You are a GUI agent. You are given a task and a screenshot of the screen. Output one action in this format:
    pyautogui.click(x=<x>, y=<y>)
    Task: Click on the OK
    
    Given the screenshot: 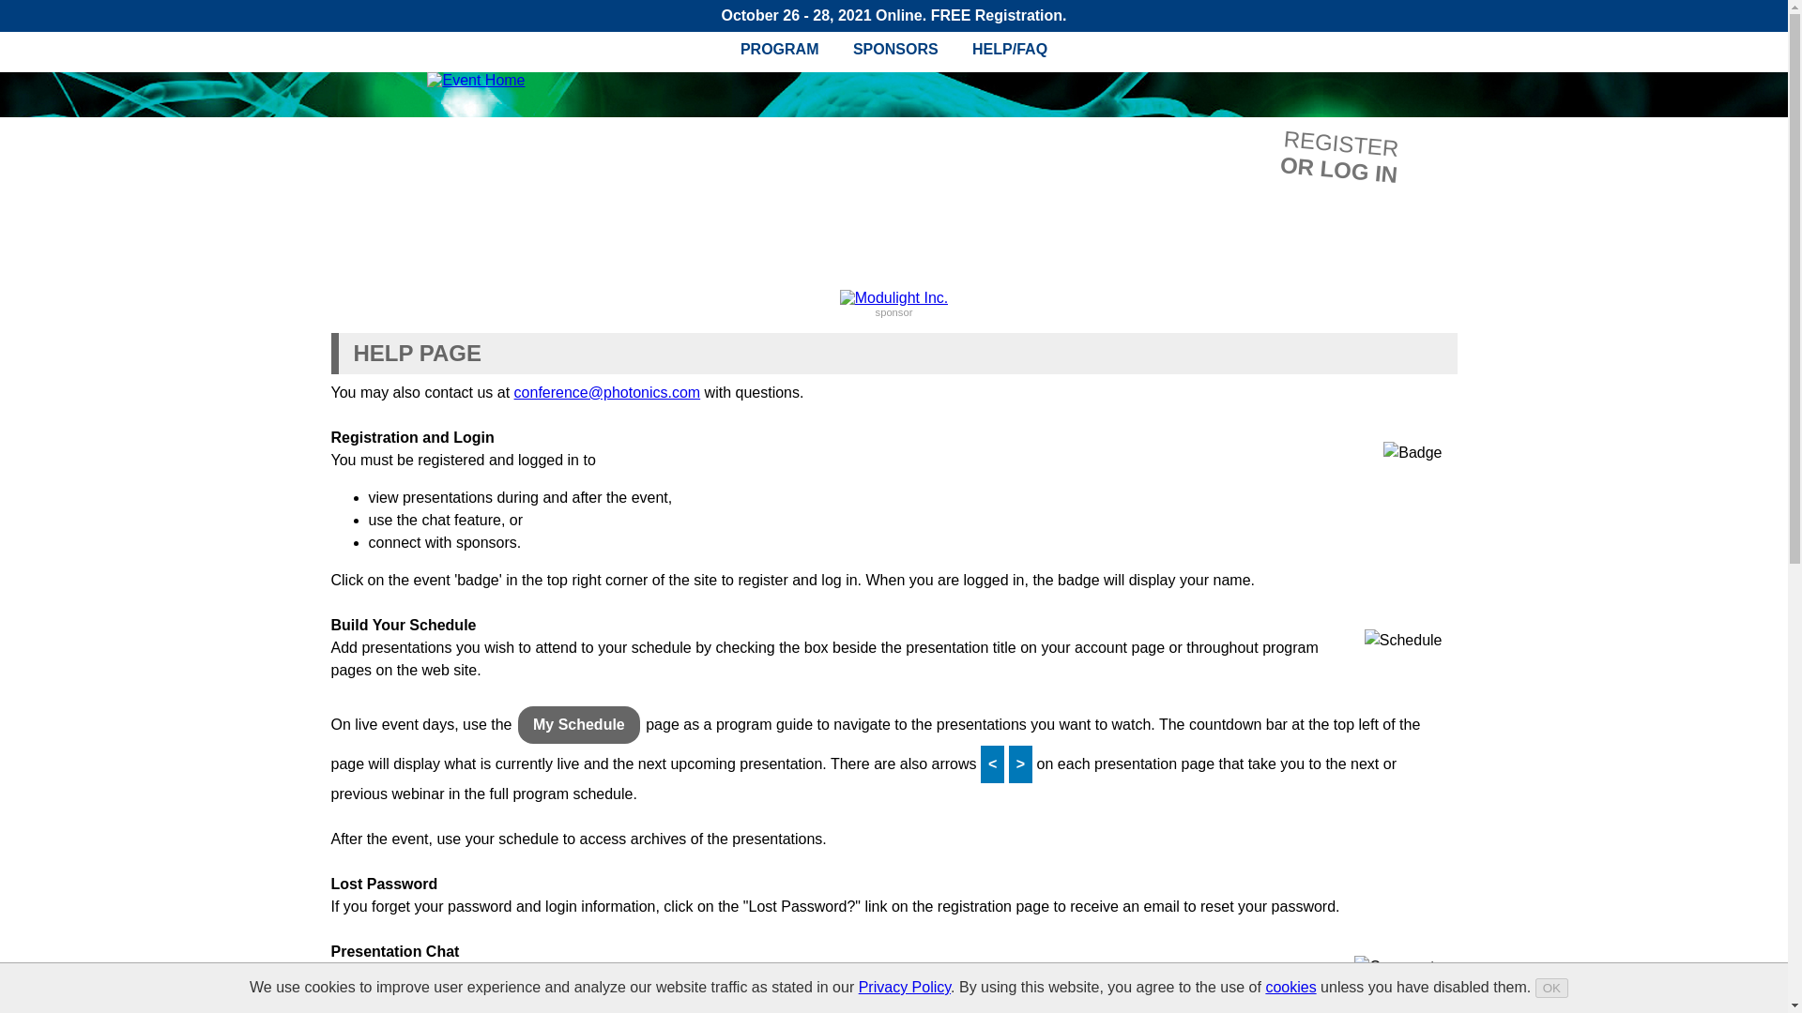 What is the action you would take?
    pyautogui.click(x=1305, y=141)
    